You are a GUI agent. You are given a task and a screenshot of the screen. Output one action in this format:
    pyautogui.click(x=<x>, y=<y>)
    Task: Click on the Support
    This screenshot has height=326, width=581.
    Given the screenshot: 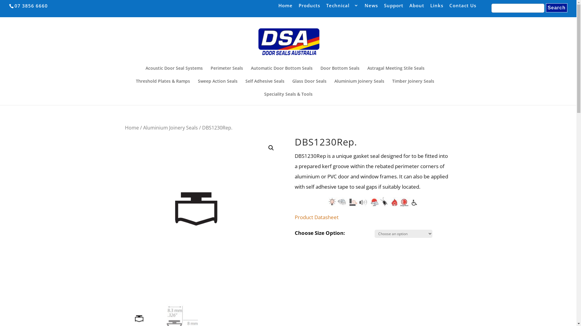 What is the action you would take?
    pyautogui.click(x=394, y=7)
    